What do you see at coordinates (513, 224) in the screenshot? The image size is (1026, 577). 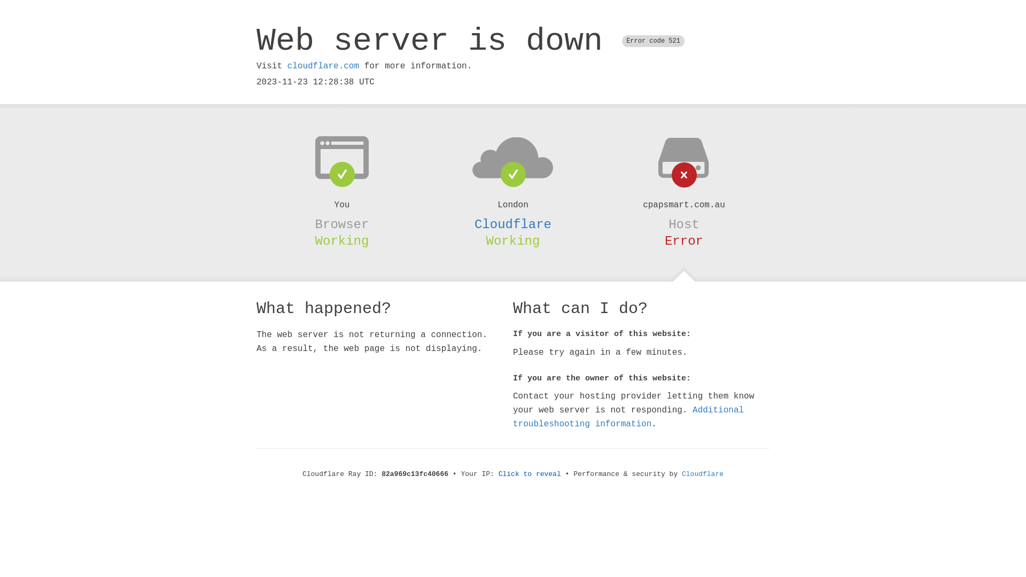 I see `Cloudflare` at bounding box center [513, 224].